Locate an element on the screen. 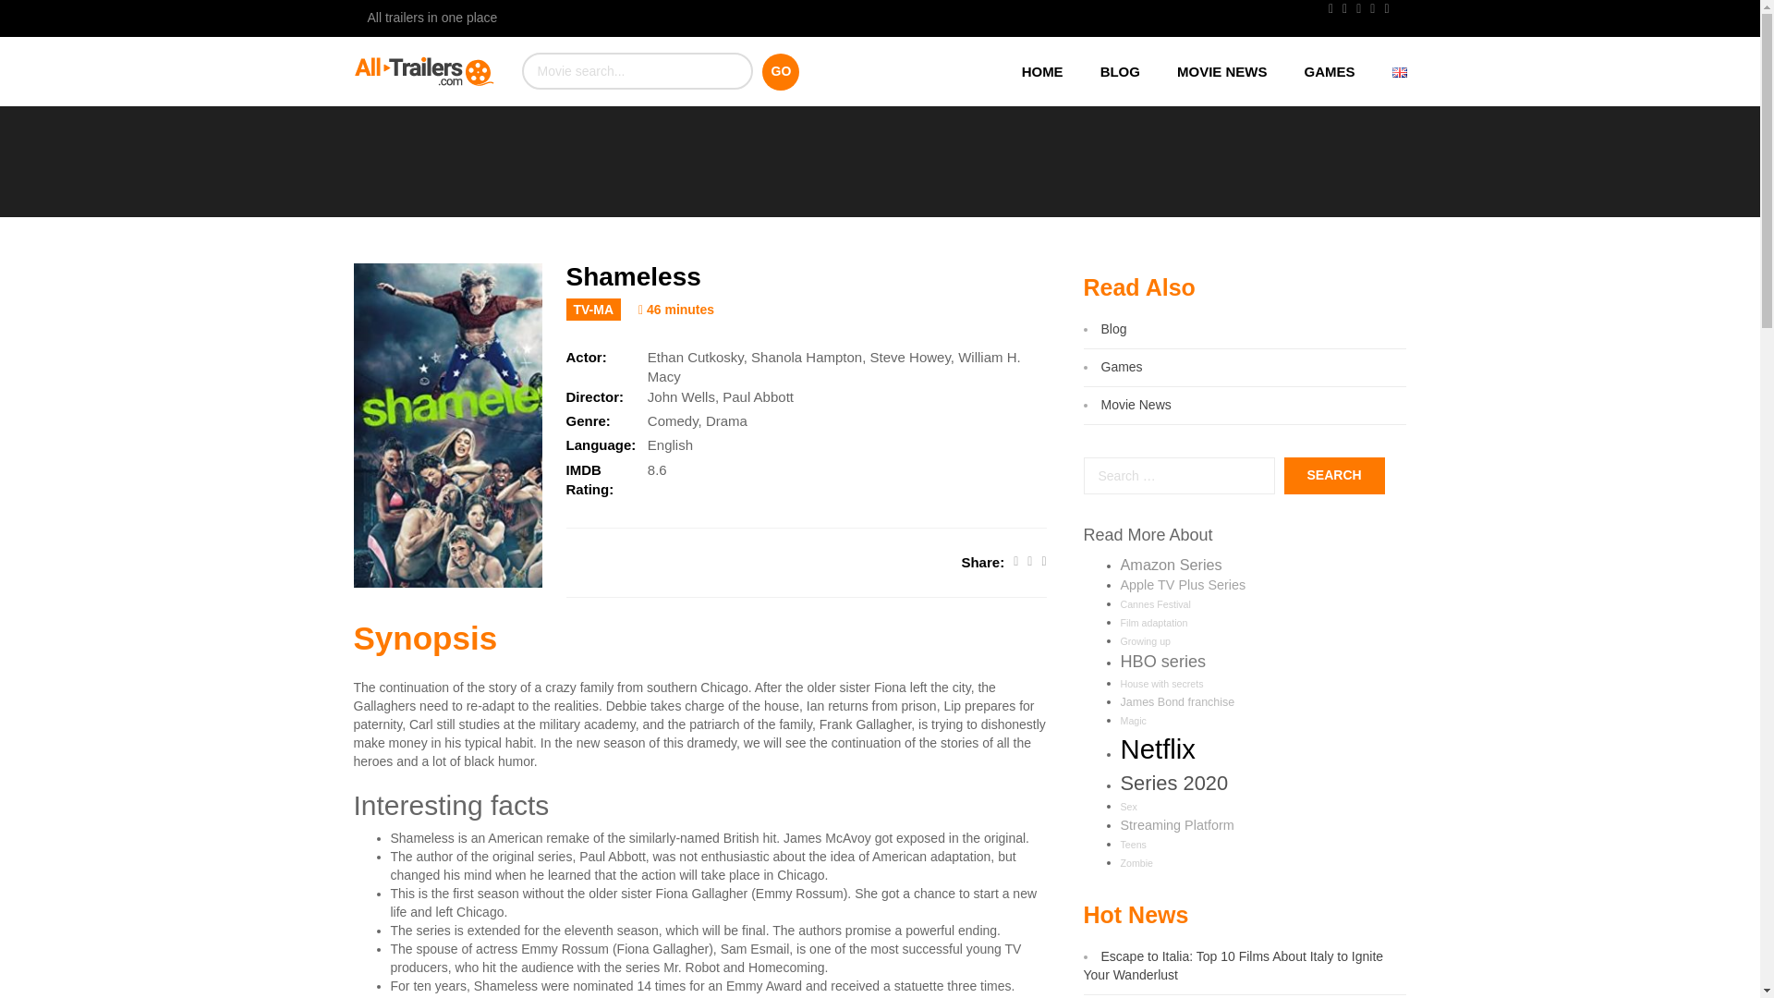 The width and height of the screenshot is (1774, 998). 6 topics is located at coordinates (1177, 701).